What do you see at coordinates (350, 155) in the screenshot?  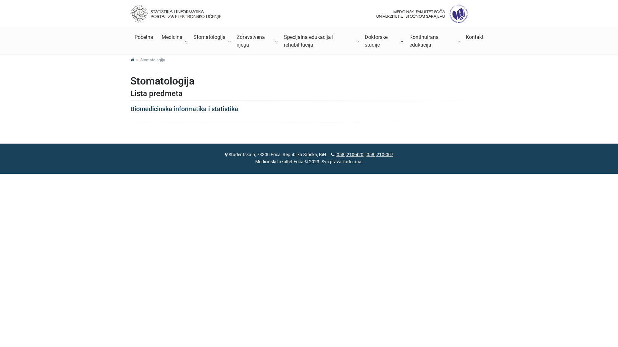 I see `[058] 210-420` at bounding box center [350, 155].